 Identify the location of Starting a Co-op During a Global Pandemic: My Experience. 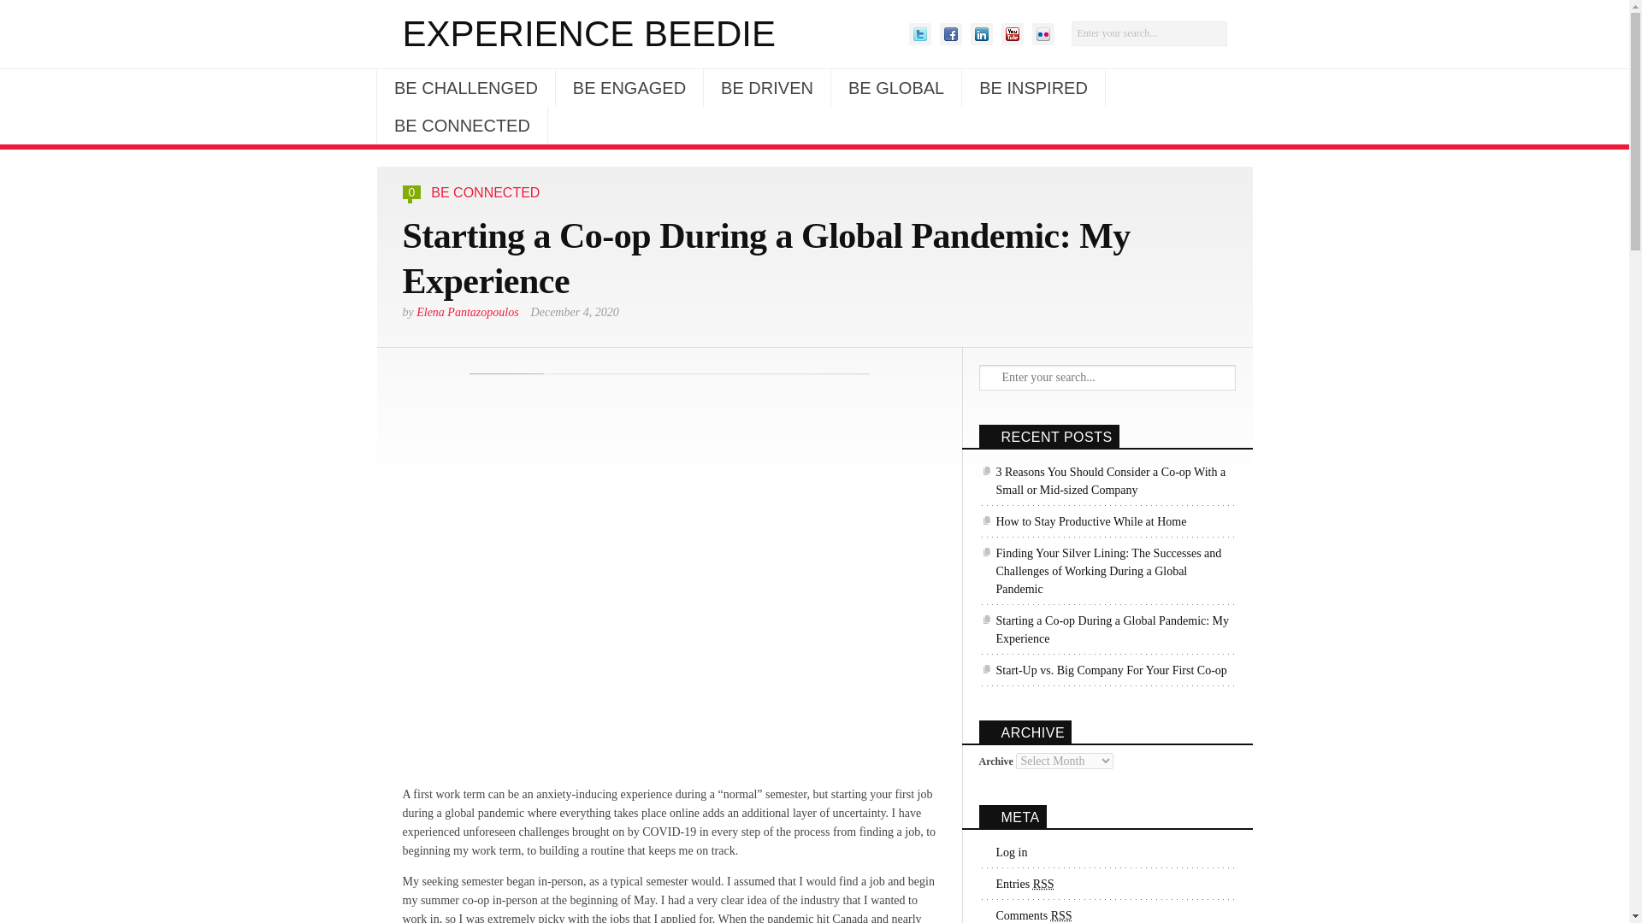
(1107, 630).